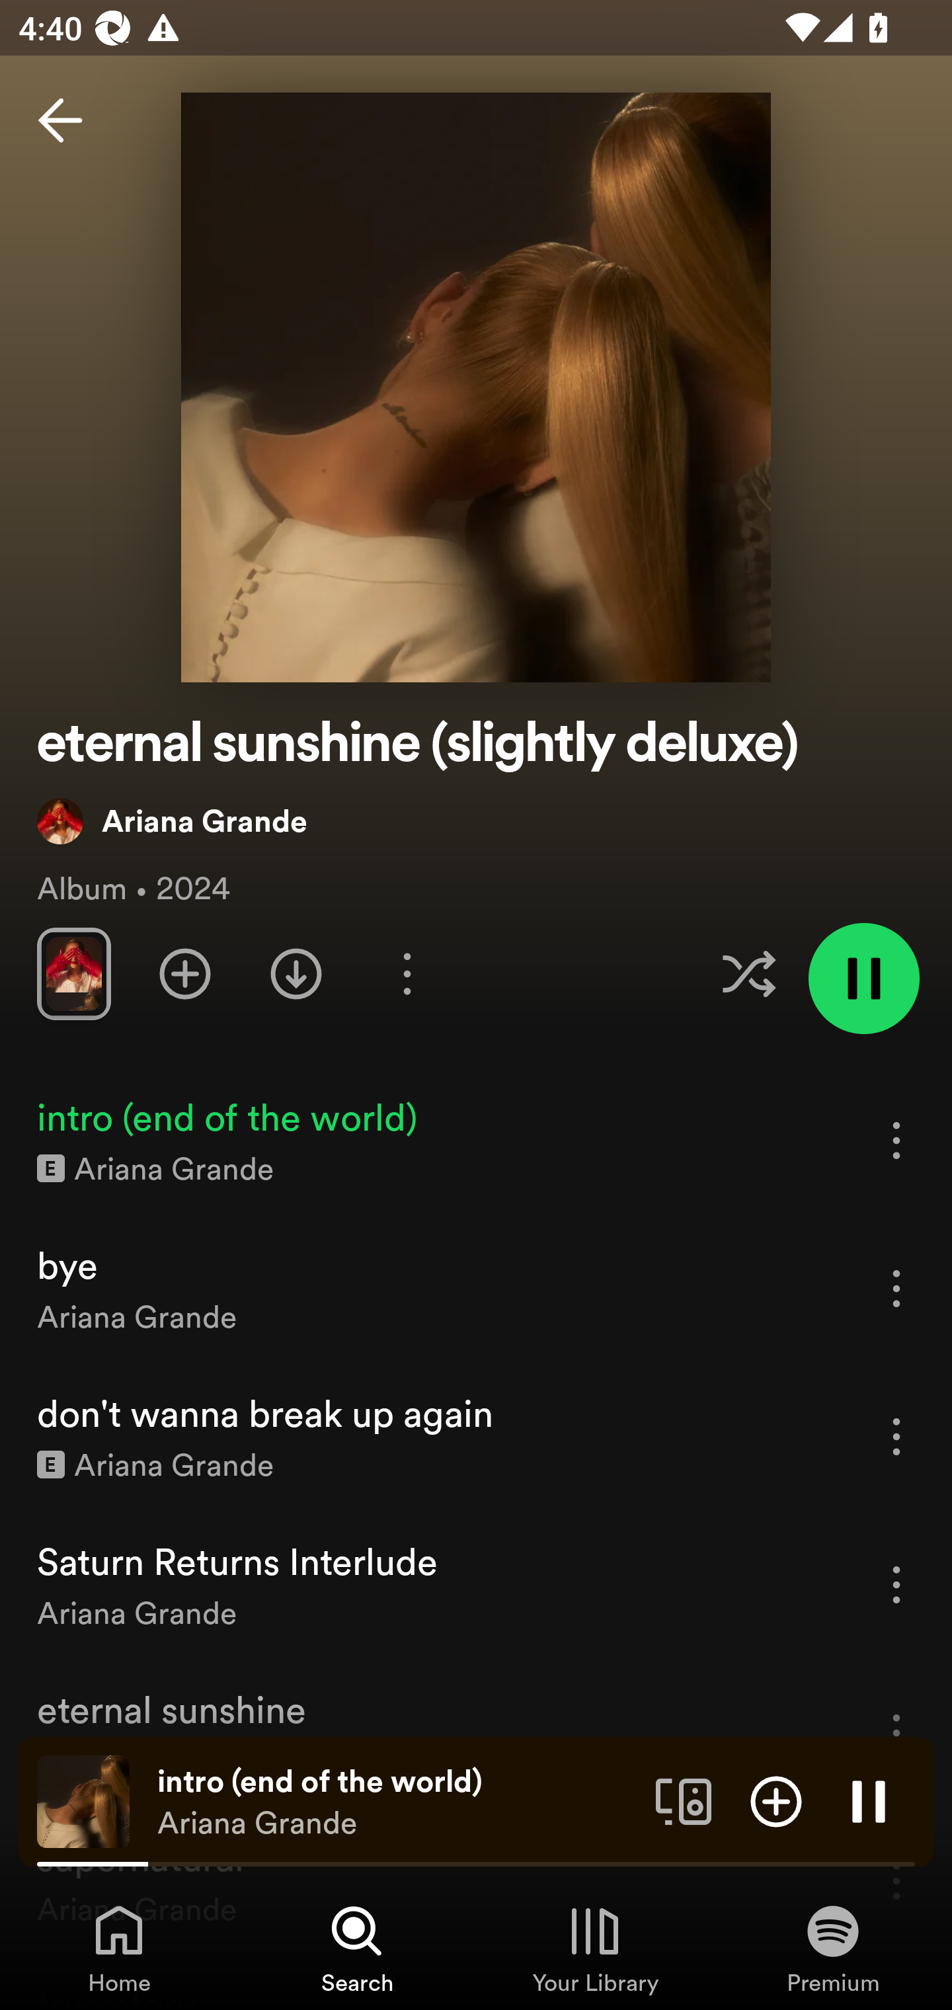 The height and width of the screenshot is (2010, 952). Describe the element at coordinates (776, 1800) in the screenshot. I see `Add item` at that location.